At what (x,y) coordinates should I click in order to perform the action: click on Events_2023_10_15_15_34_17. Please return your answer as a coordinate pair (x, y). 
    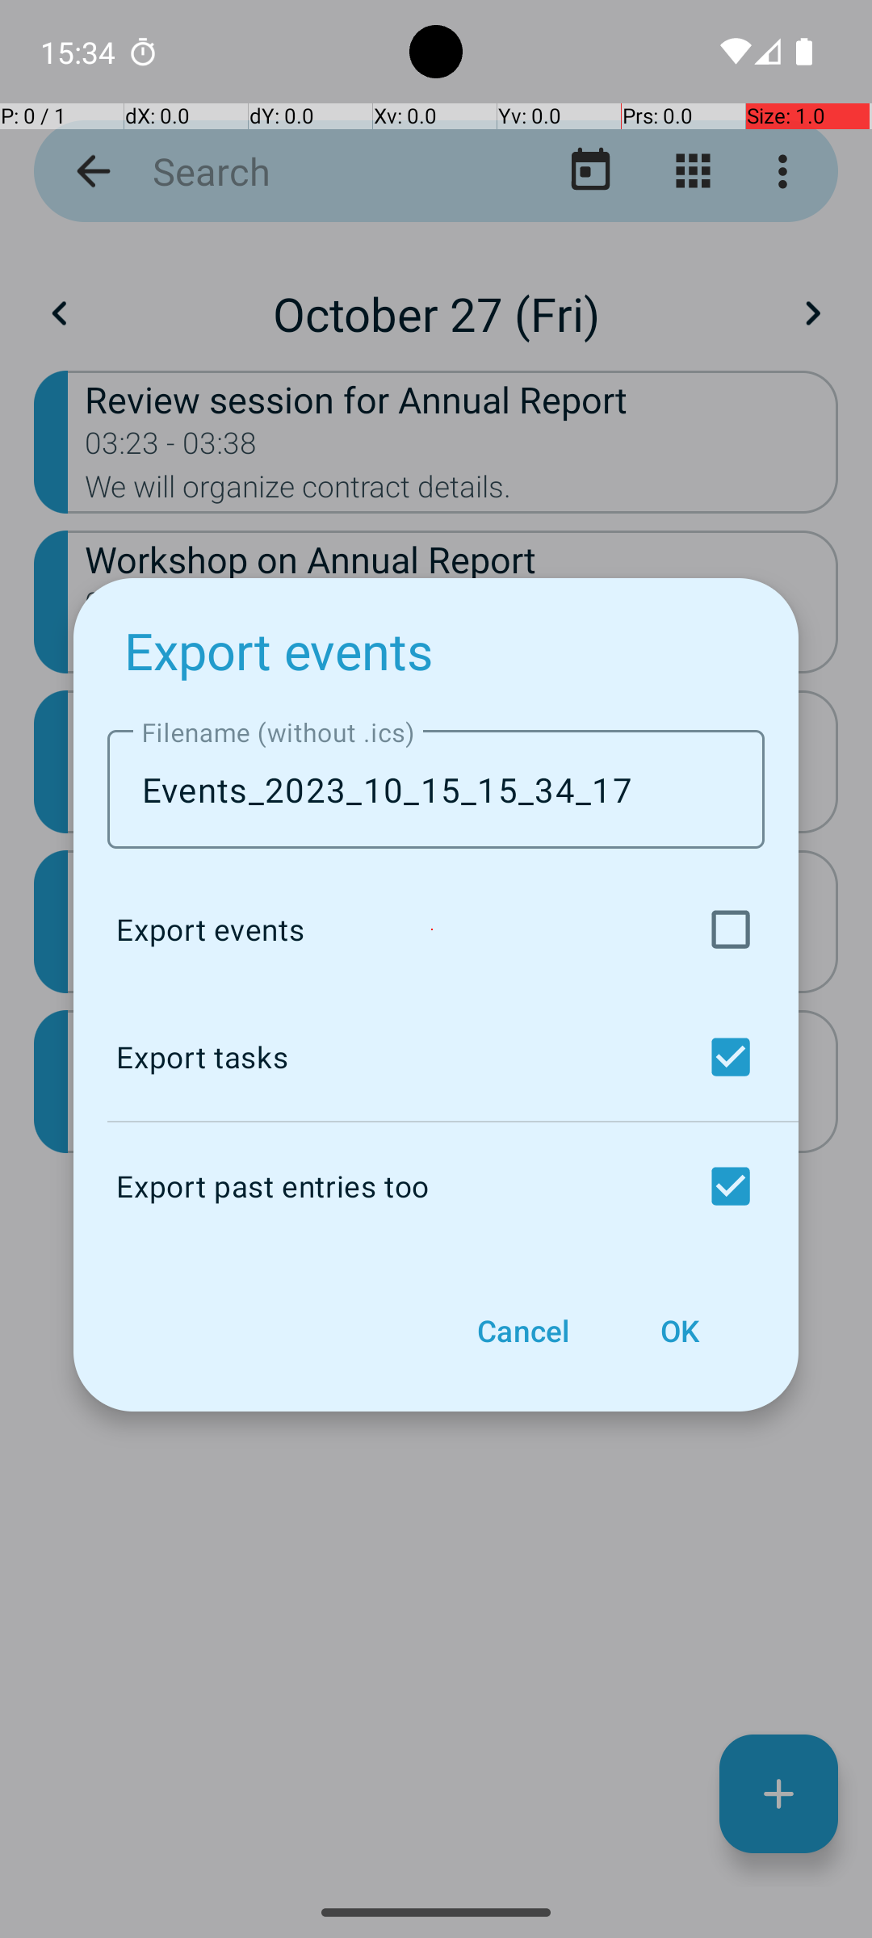
    Looking at the image, I should click on (436, 790).